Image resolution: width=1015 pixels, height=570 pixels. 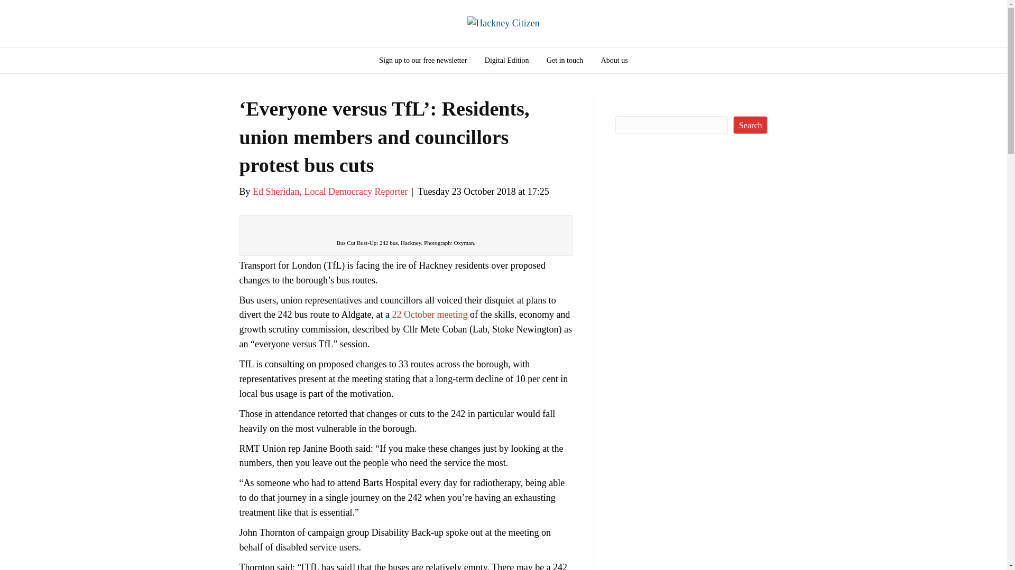 I want to click on Ed Sheridan, Local Democracy Reporter, so click(x=330, y=191).